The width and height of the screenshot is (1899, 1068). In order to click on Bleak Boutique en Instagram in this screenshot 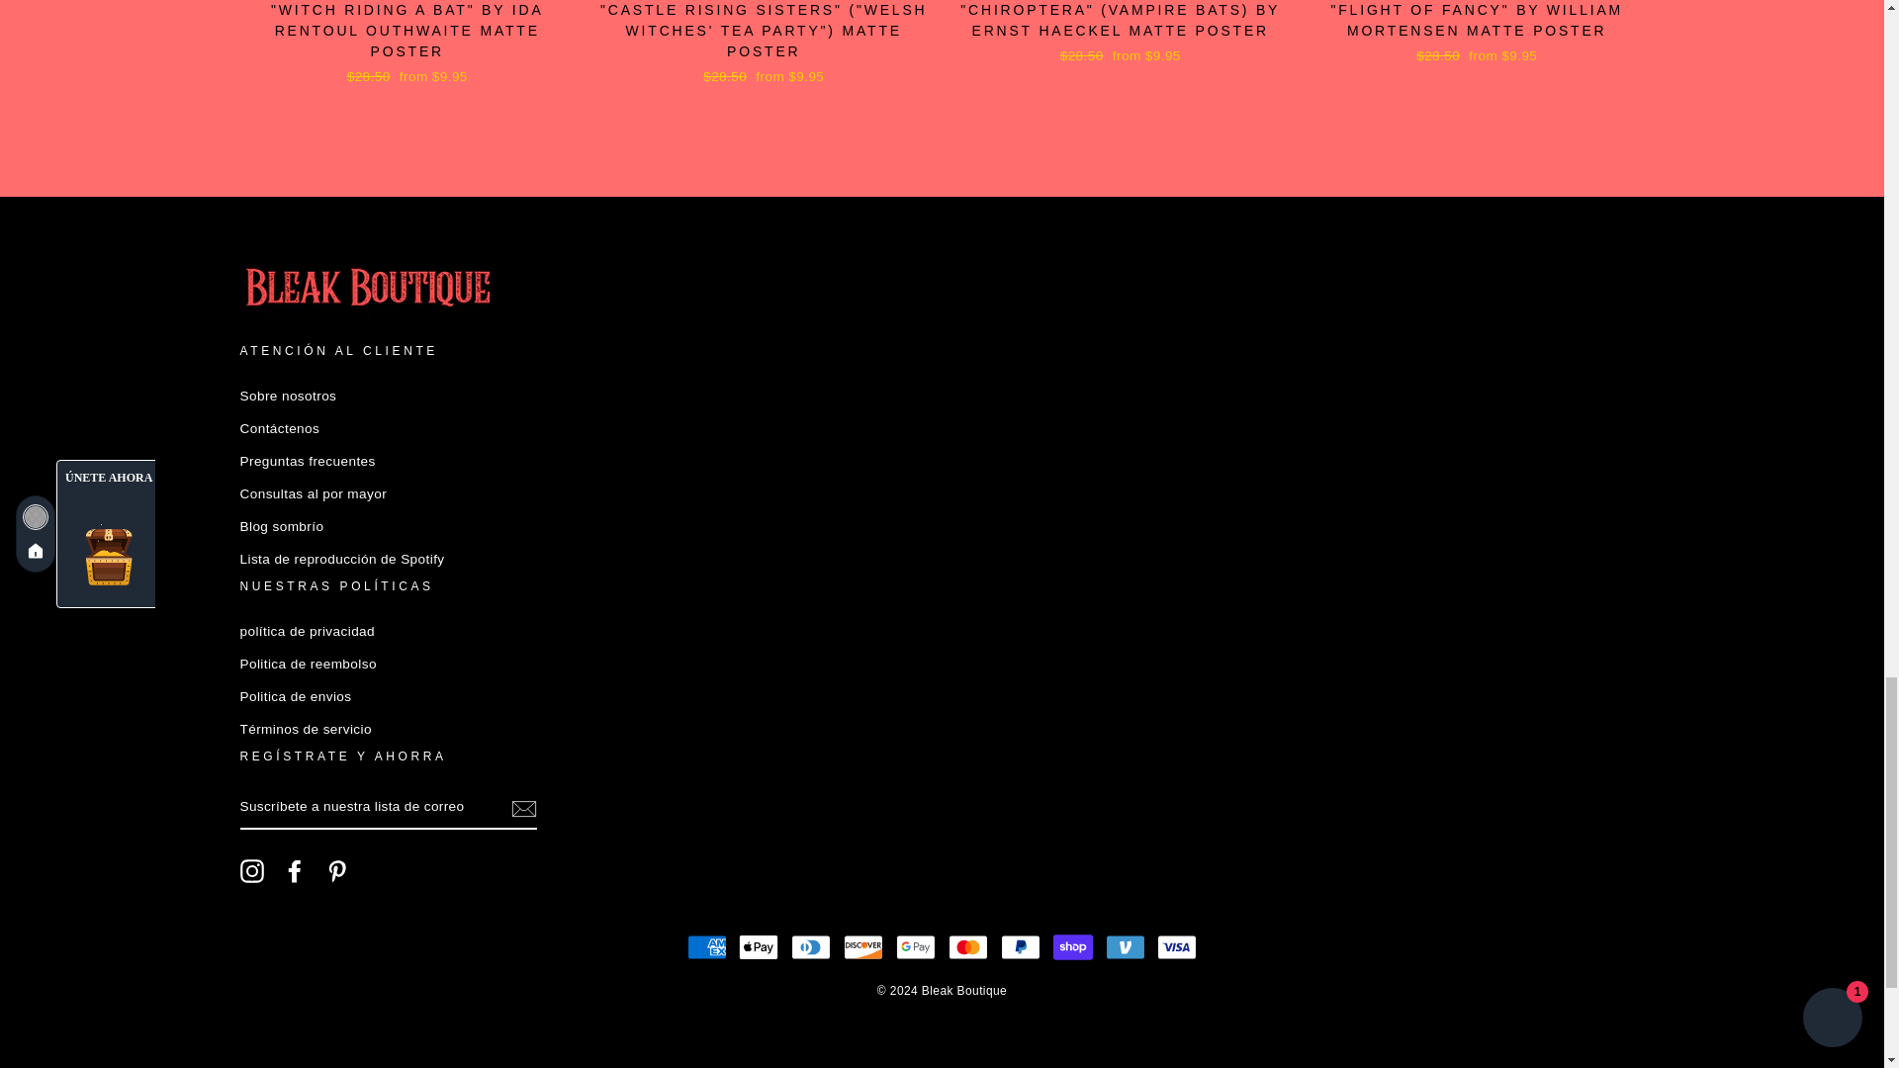, I will do `click(251, 871)`.